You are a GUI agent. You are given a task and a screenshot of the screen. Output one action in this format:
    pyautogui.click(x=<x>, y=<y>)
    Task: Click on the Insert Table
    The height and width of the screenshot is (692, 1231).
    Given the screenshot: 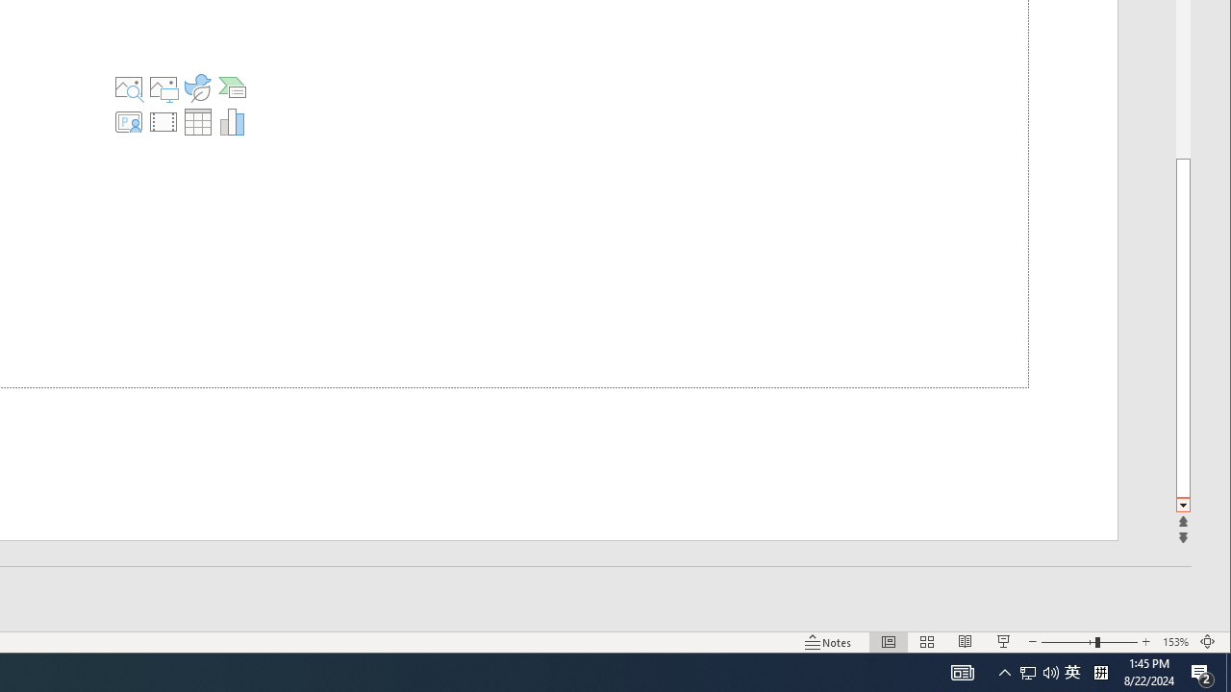 What is the action you would take?
    pyautogui.click(x=197, y=121)
    